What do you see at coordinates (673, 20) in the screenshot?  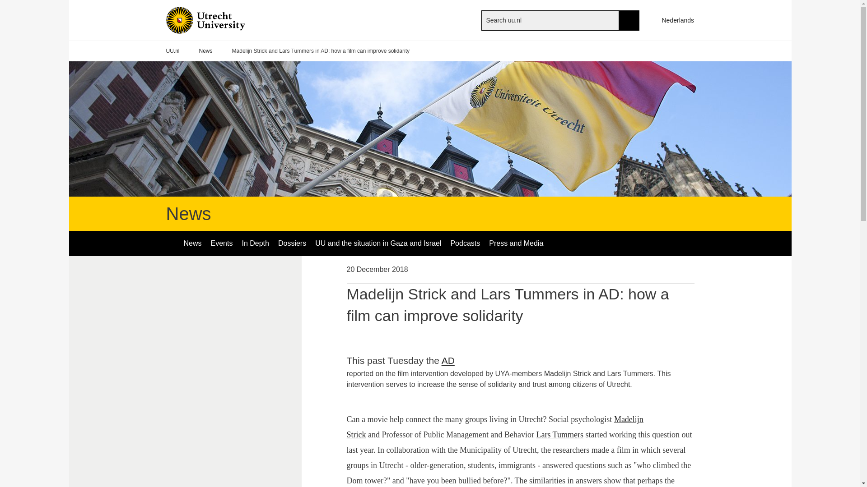 I see `Nederlands` at bounding box center [673, 20].